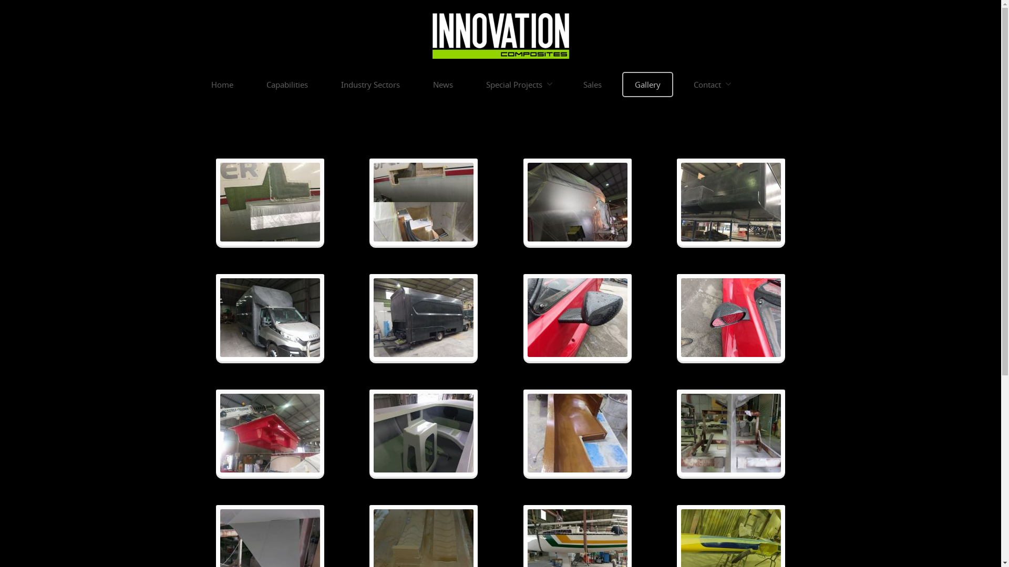 This screenshot has height=567, width=1009. I want to click on sydney 36 repair b, so click(578, 202).